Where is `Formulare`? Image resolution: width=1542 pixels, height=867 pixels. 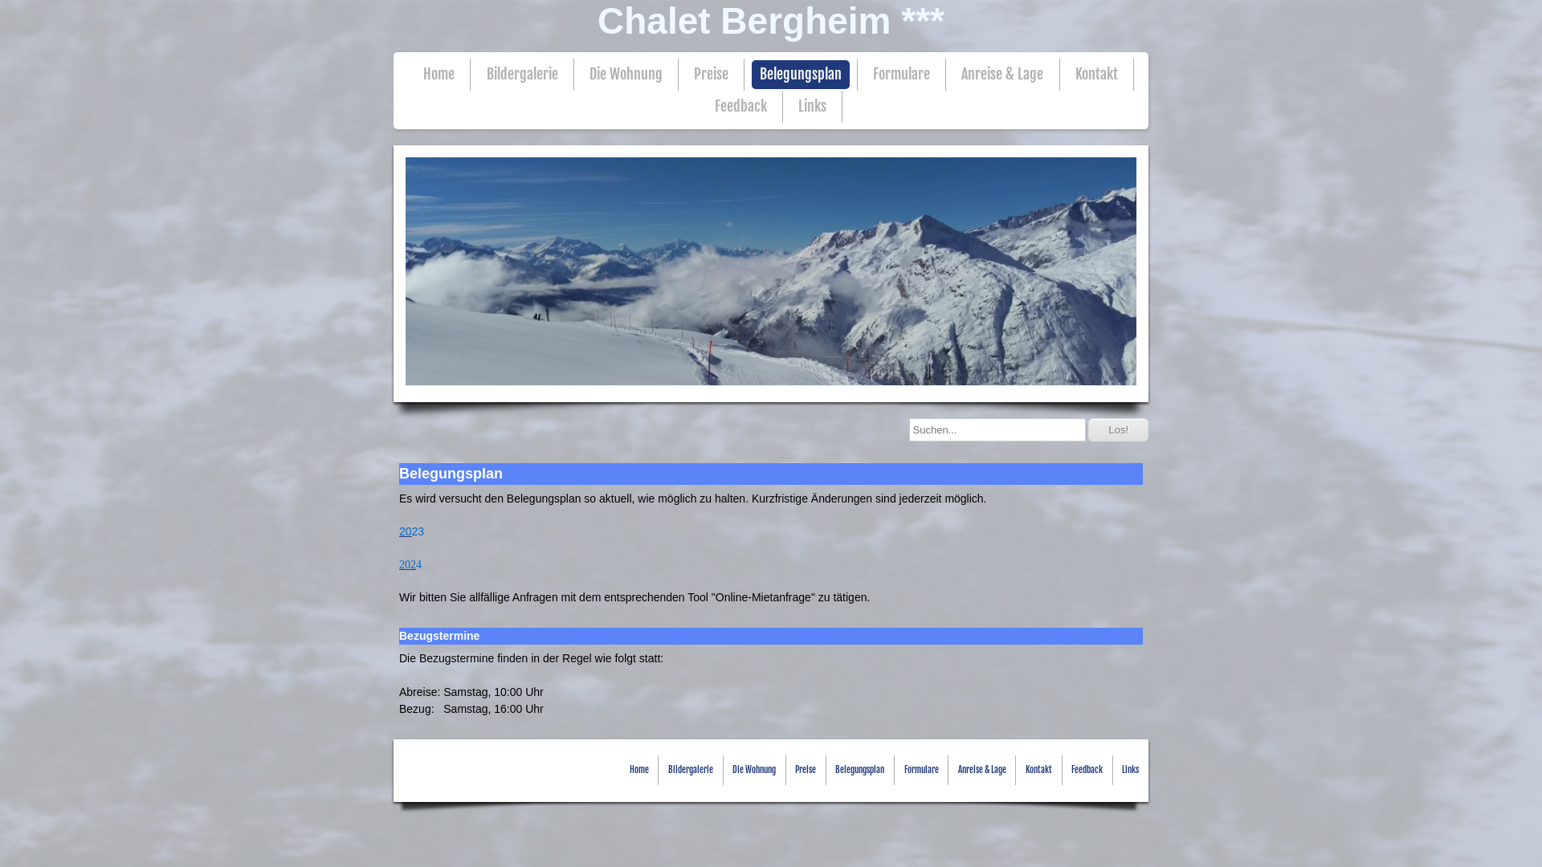
Formulare is located at coordinates (901, 75).